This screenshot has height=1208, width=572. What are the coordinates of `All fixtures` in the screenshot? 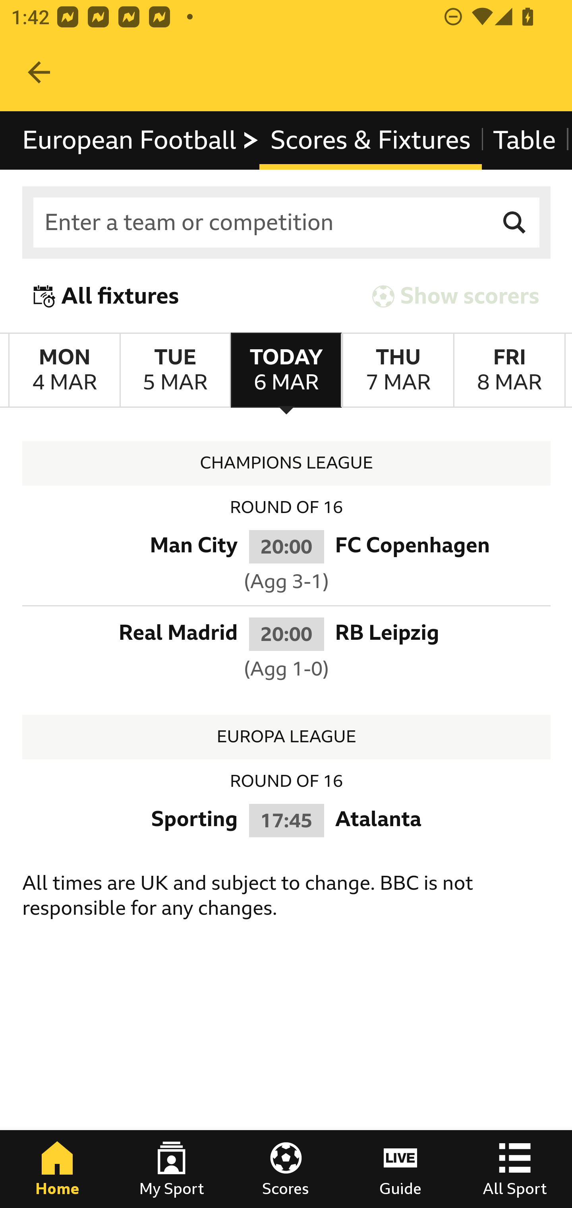 It's located at (106, 296).